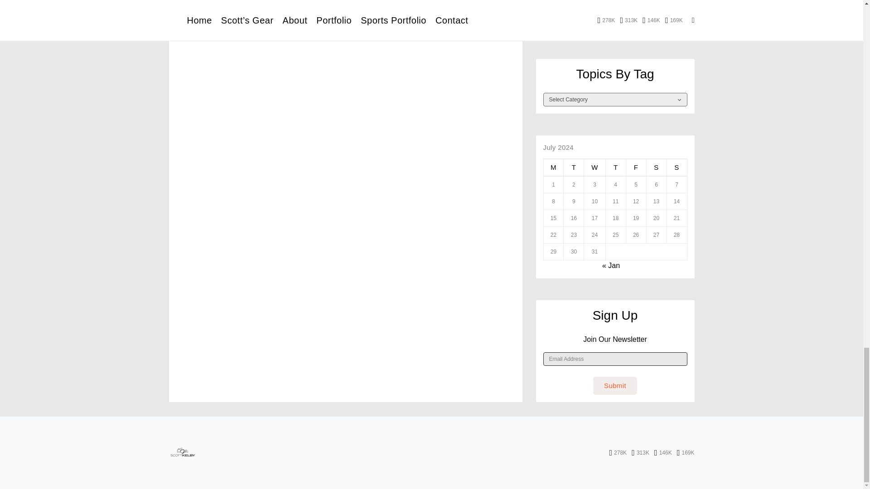 Image resolution: width=870 pixels, height=489 pixels. What do you see at coordinates (594, 168) in the screenshot?
I see `Wednesday` at bounding box center [594, 168].